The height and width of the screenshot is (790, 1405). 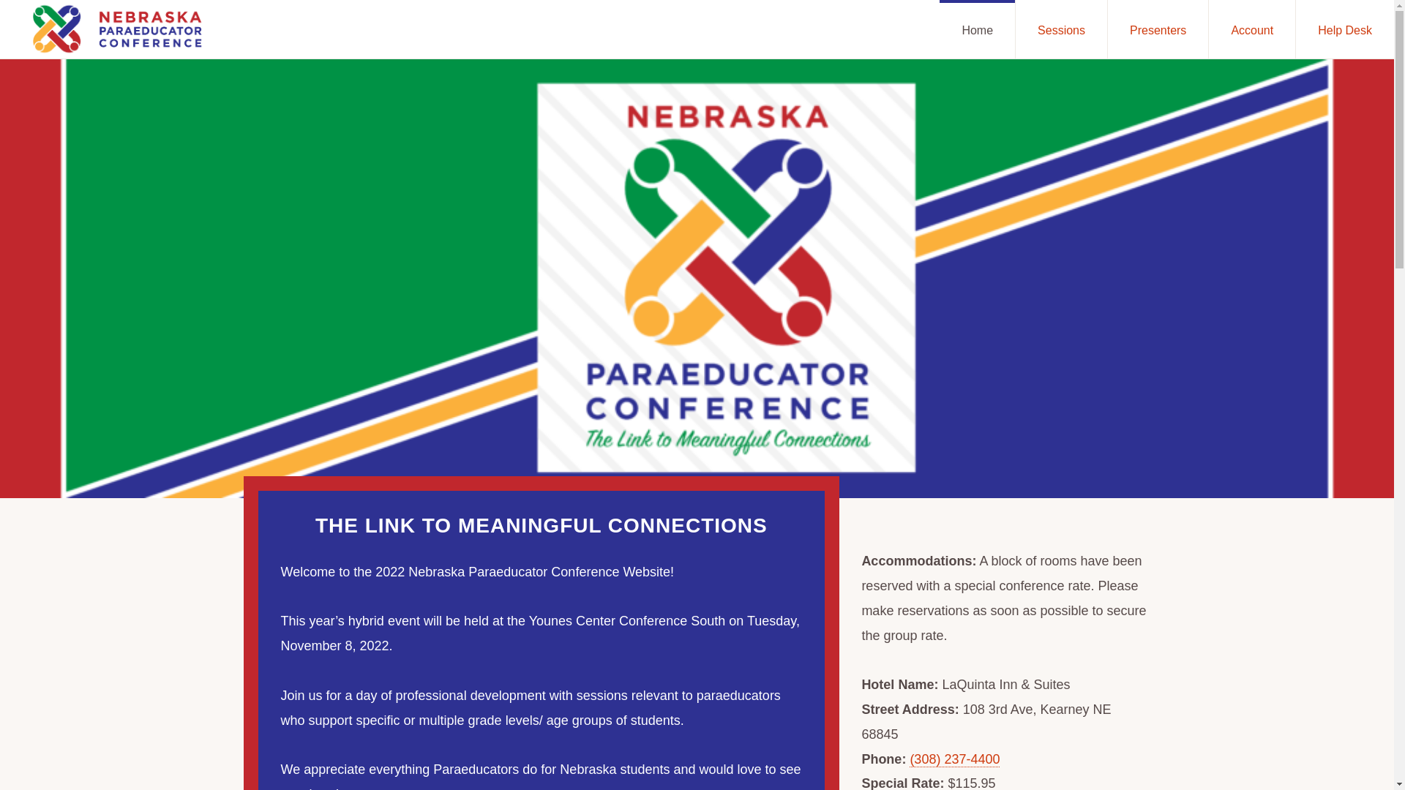 I want to click on HOME, so click(x=273, y=748).